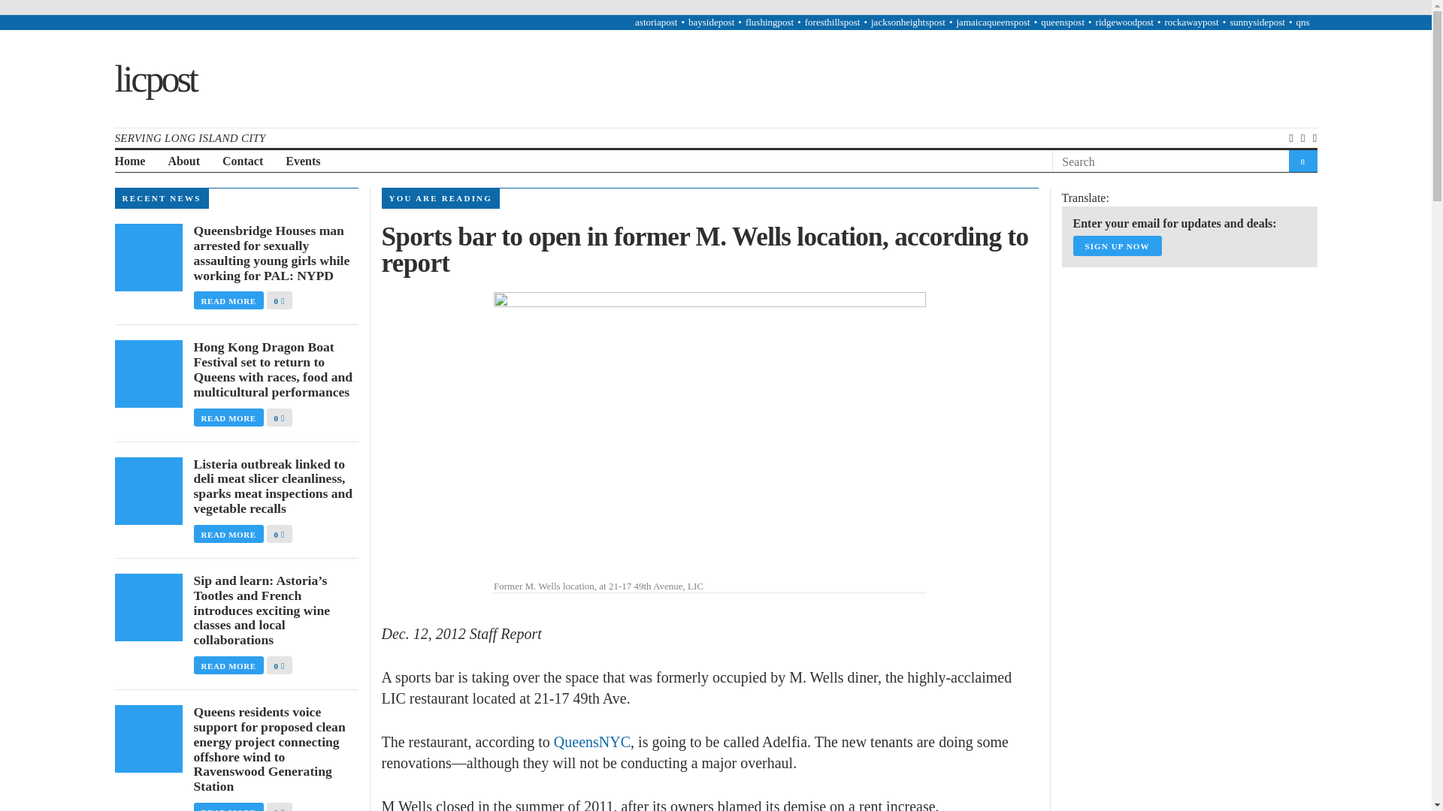 The image size is (1443, 811). Describe the element at coordinates (592, 742) in the screenshot. I see `QueensNYC` at that location.